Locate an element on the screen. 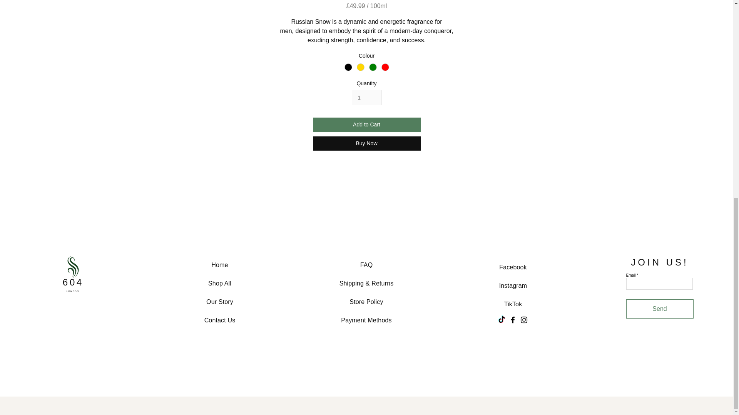  Buy Now is located at coordinates (366, 144).